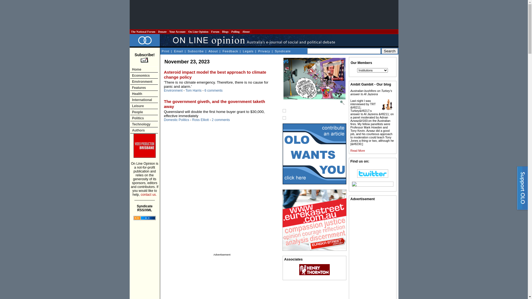  I want to click on Read More, so click(357, 151).